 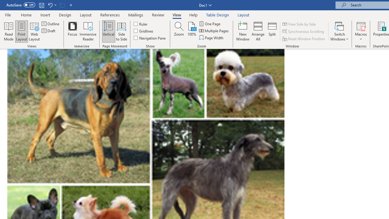 What do you see at coordinates (258, 31) in the screenshot?
I see `Arrange All` at bounding box center [258, 31].